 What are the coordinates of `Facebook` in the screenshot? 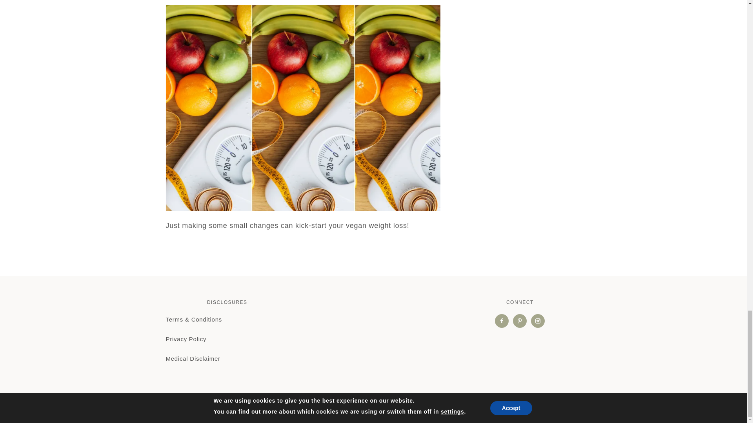 It's located at (502, 320).